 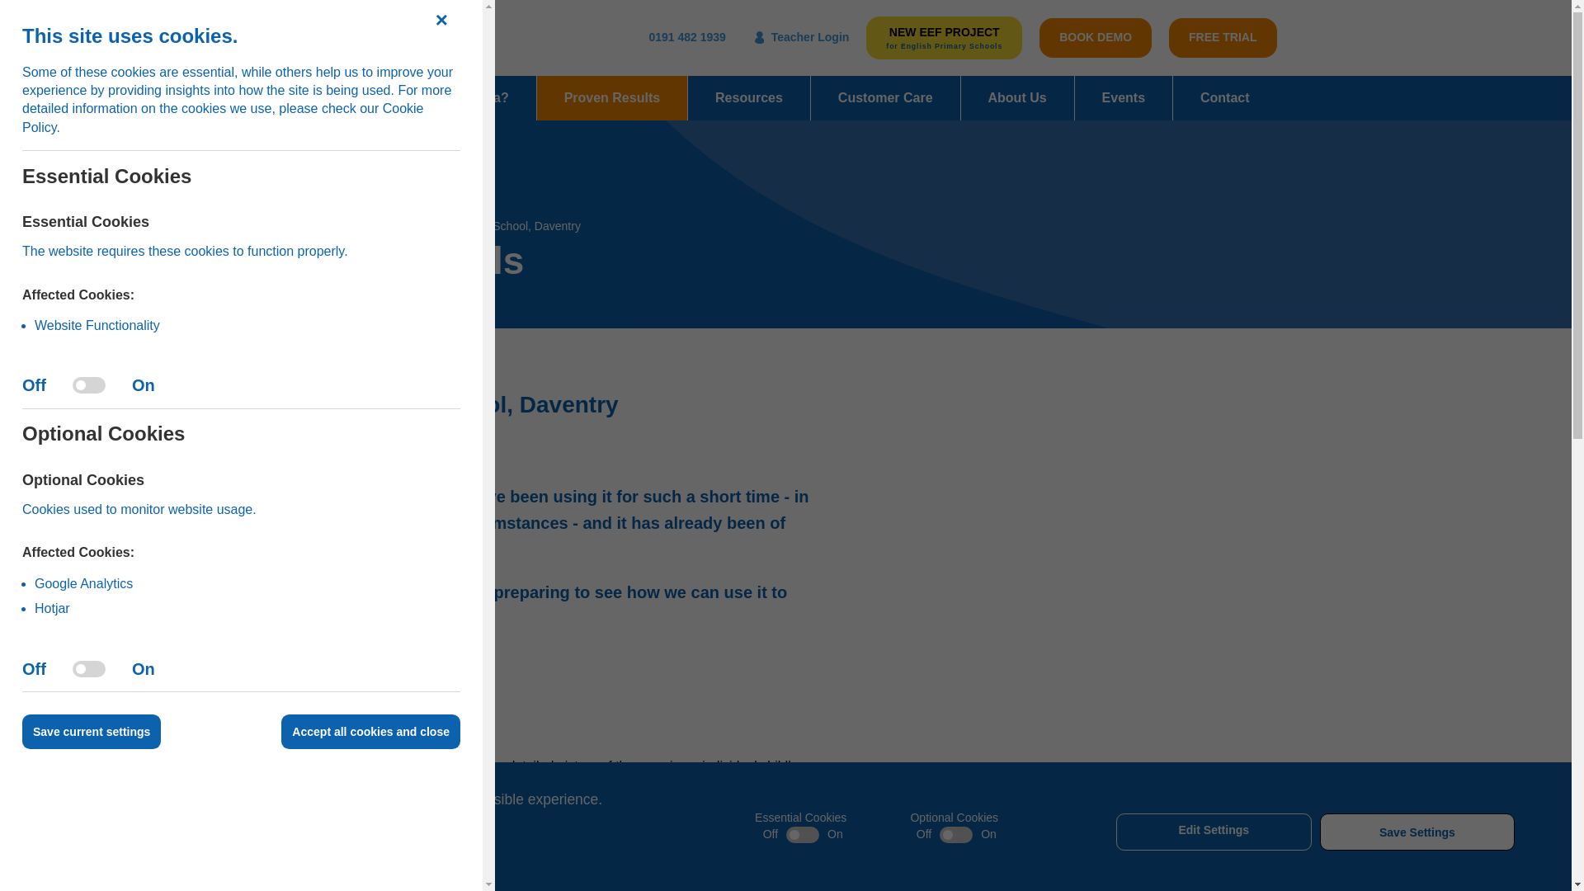 What do you see at coordinates (1095, 38) in the screenshot?
I see `BOOK DEMO` at bounding box center [1095, 38].